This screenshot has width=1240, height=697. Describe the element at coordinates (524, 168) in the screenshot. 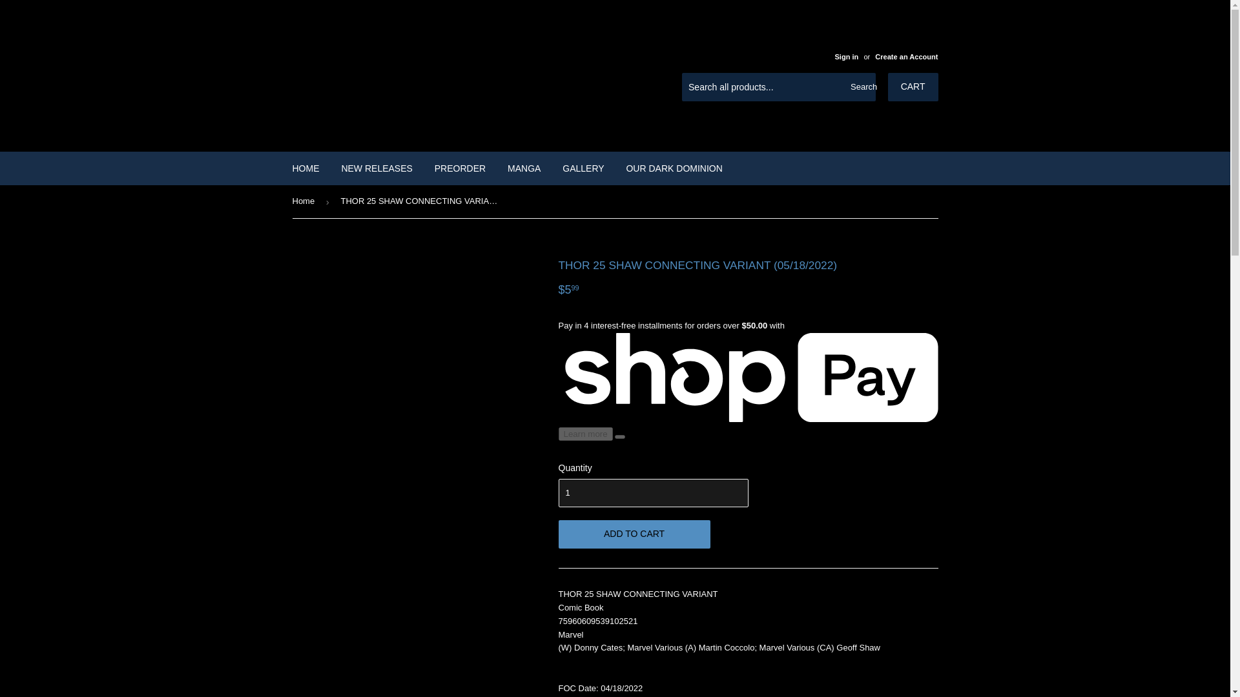

I see `MANGA` at that location.